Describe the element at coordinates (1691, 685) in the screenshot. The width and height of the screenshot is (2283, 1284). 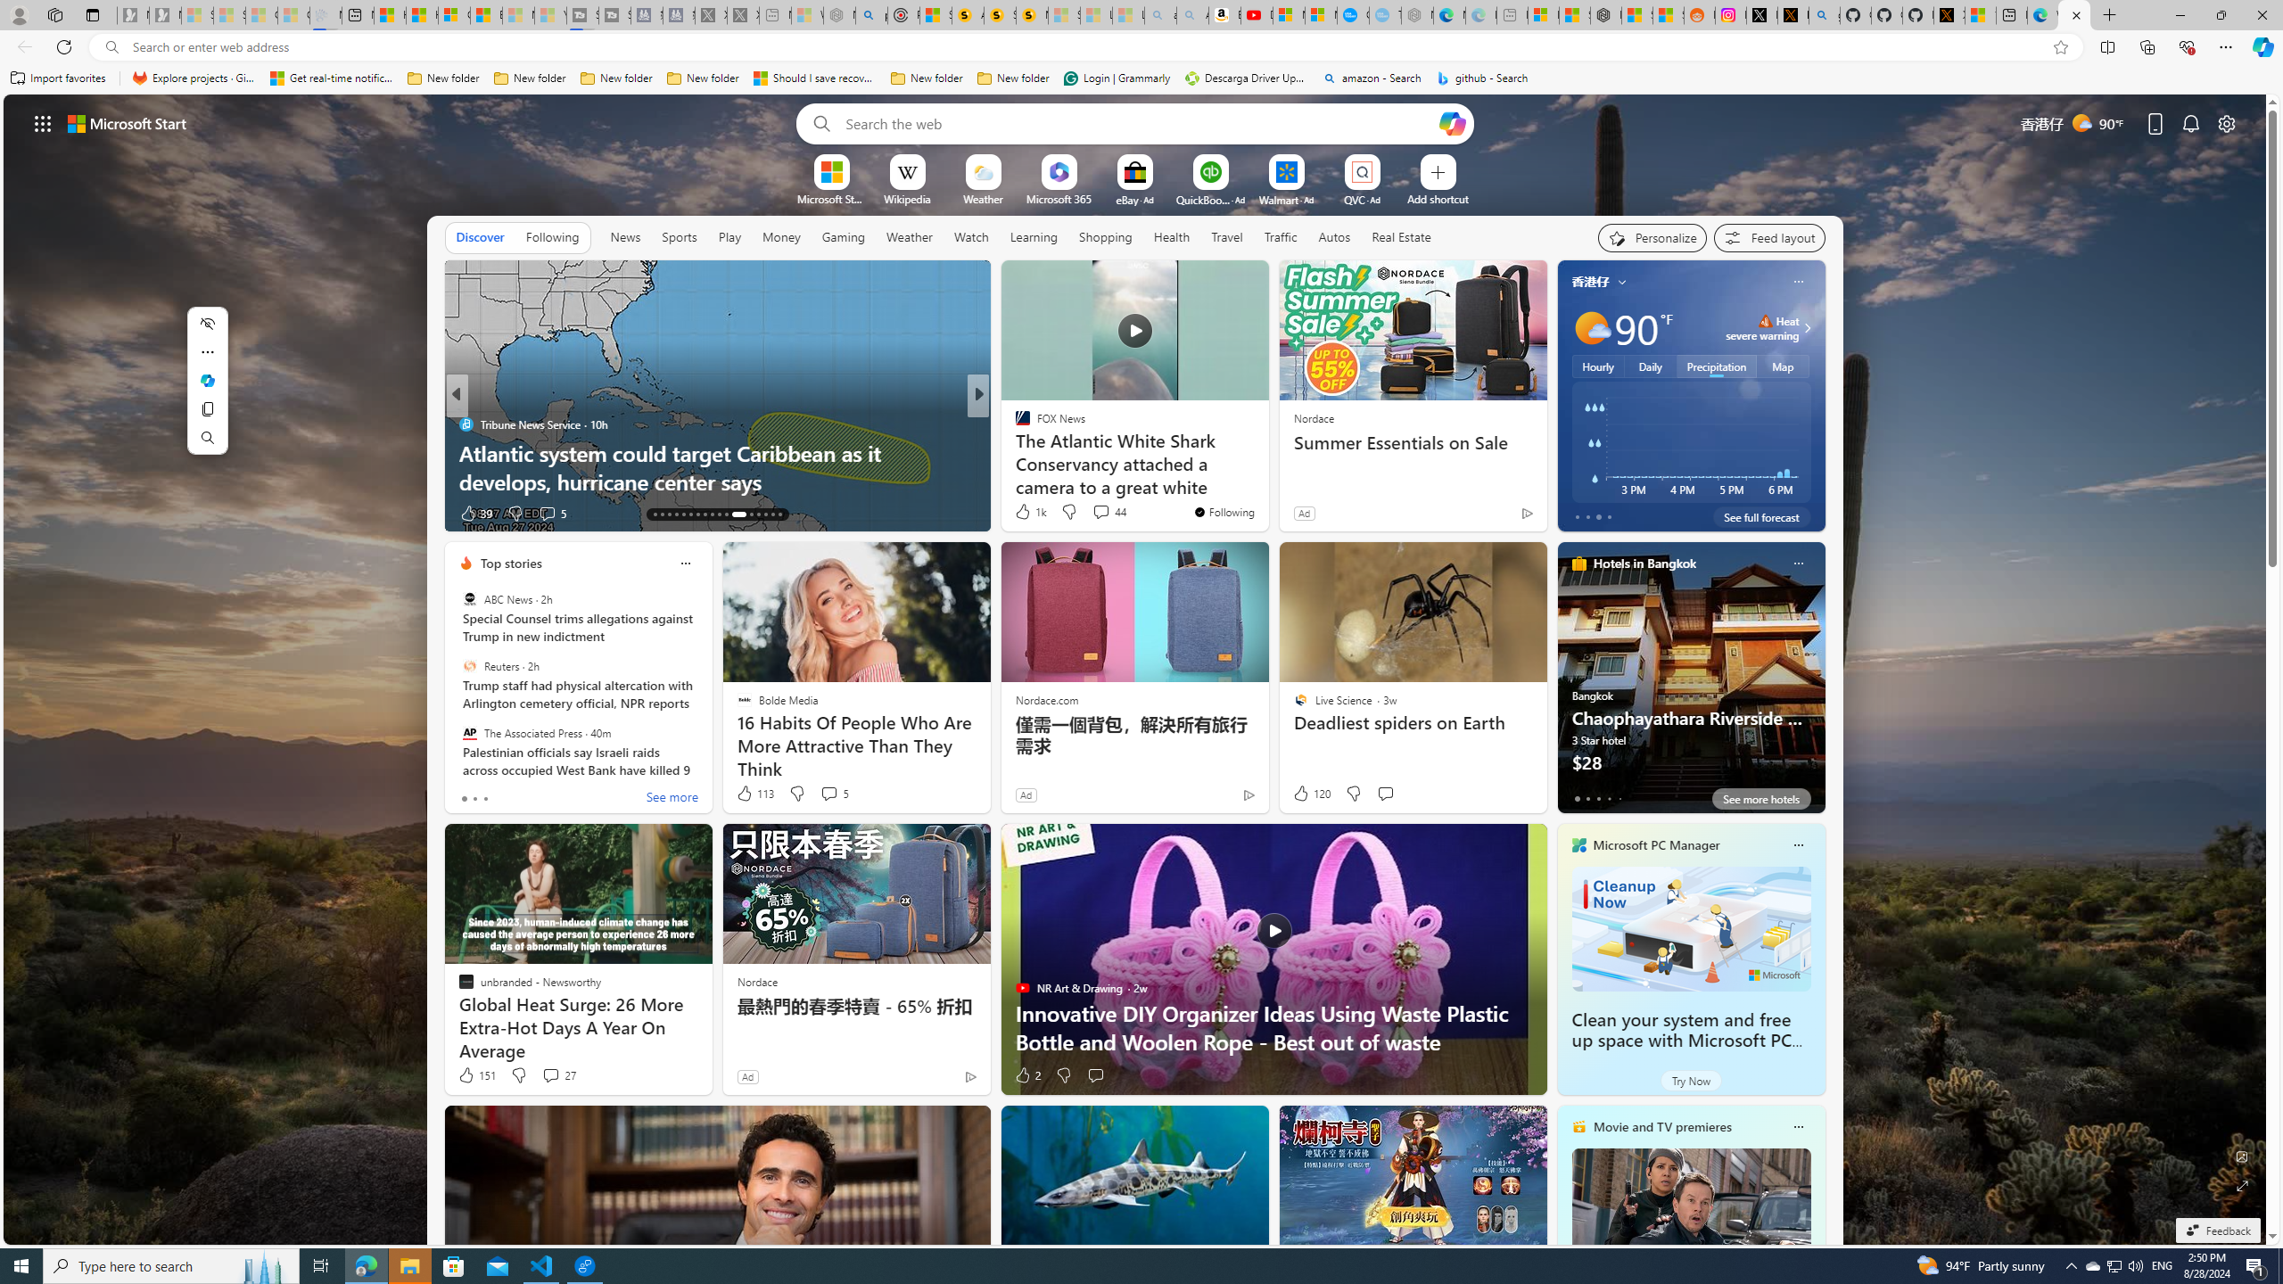
I see `Chaophayathara Riverside Hotel` at that location.